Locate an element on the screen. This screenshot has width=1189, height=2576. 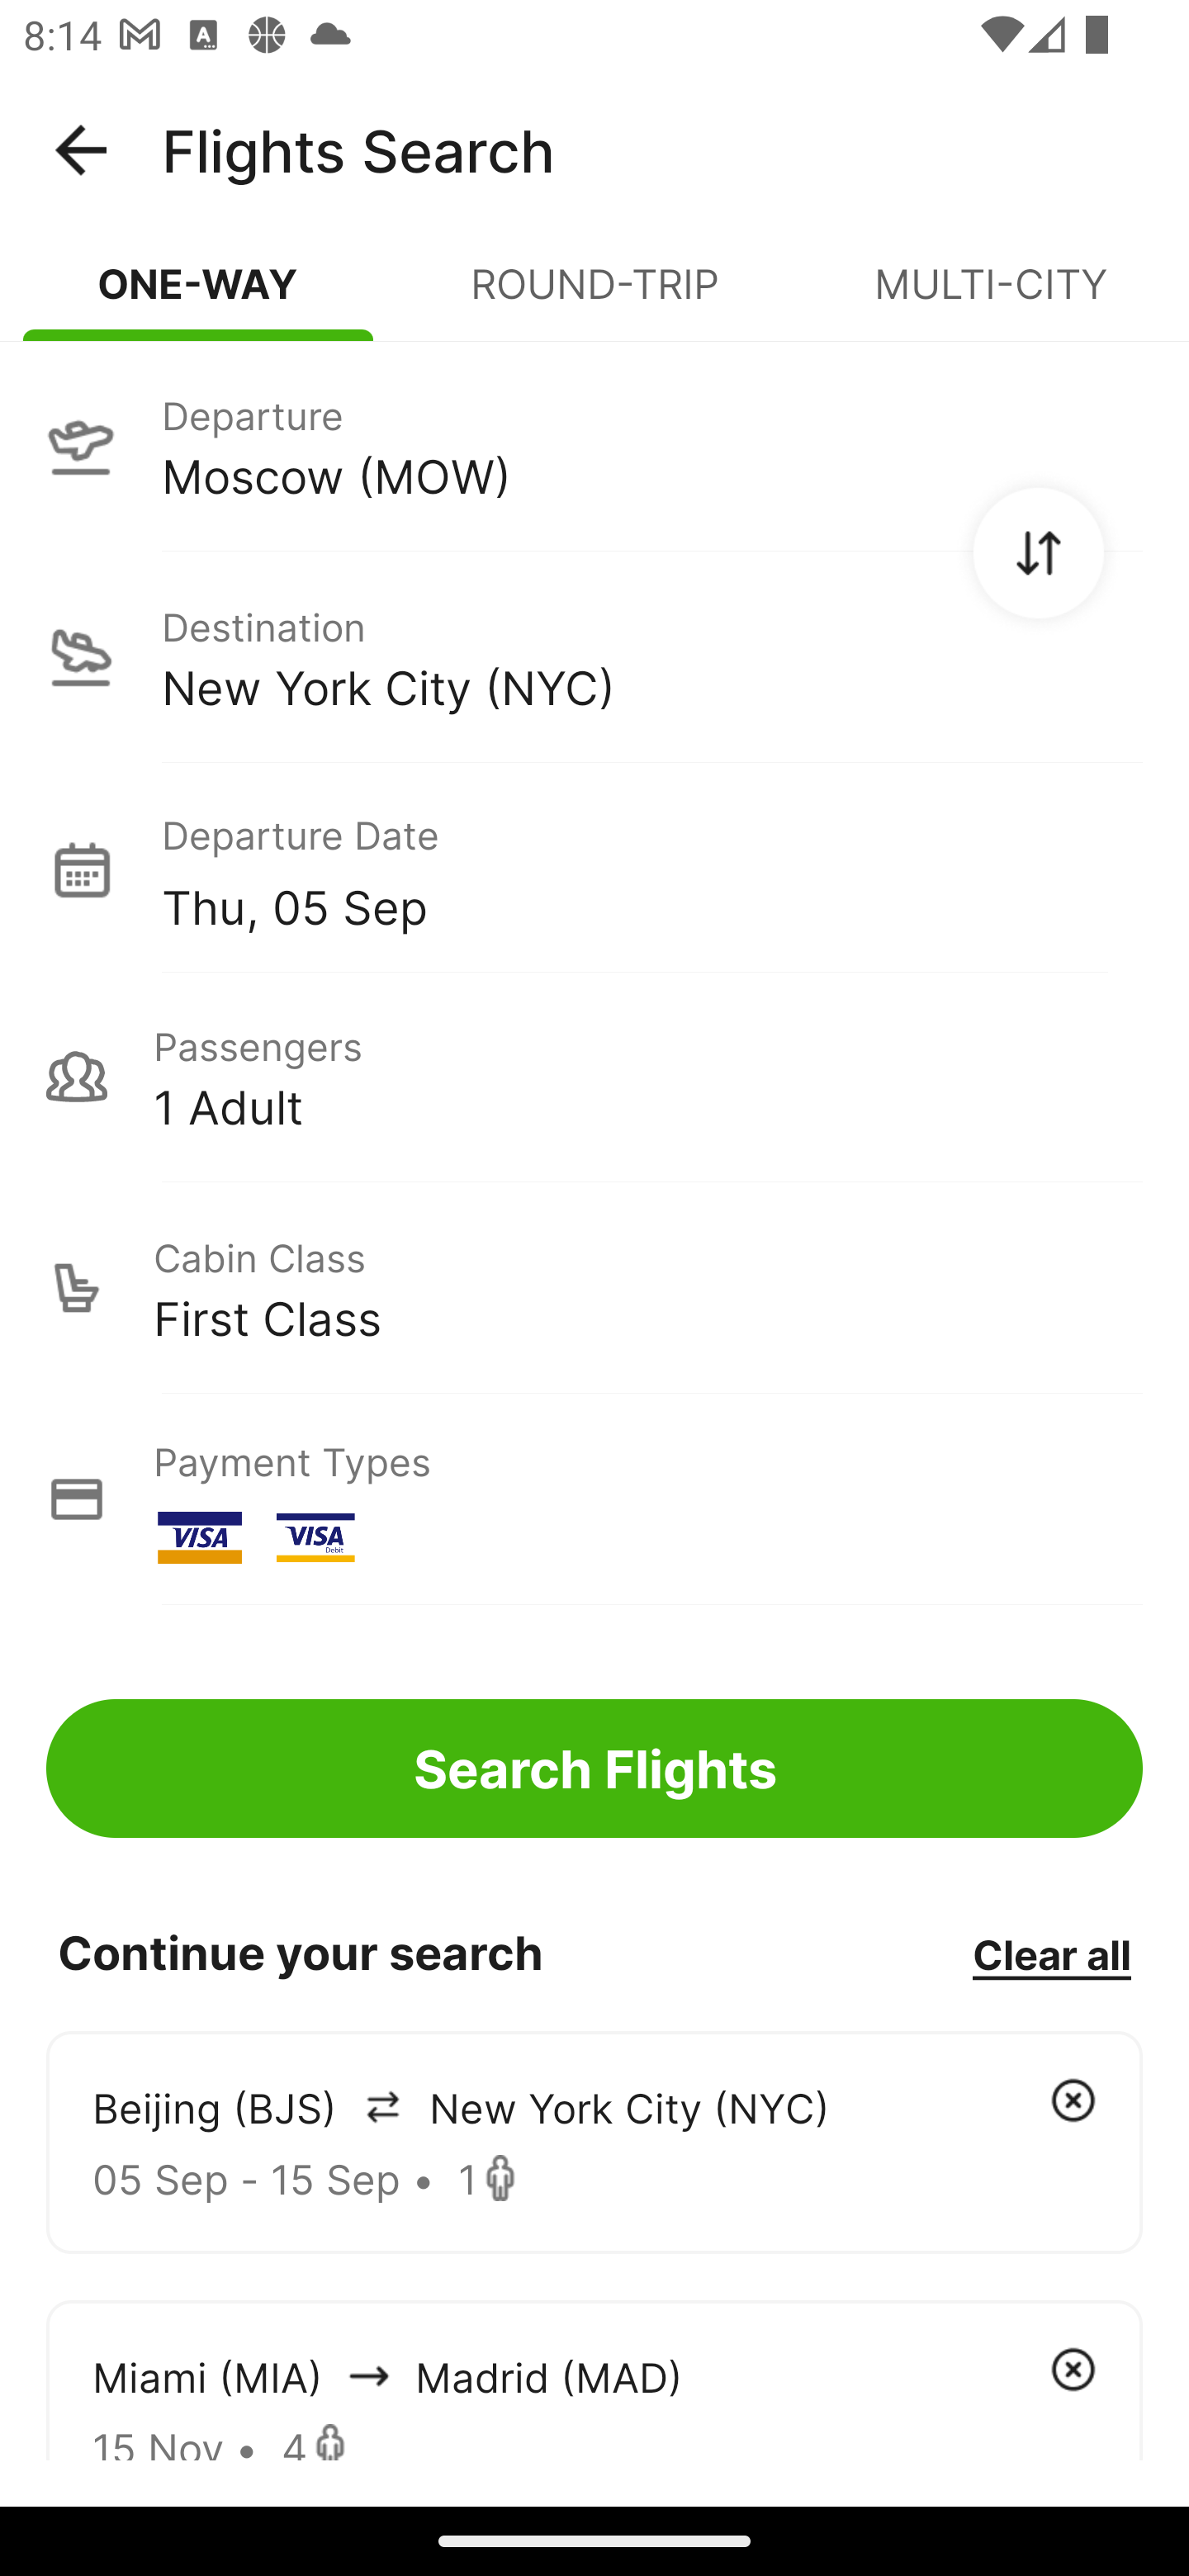
Cabin Class First Class is located at coordinates (594, 1288).